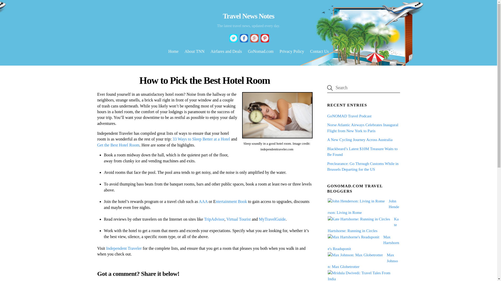 The width and height of the screenshot is (501, 281). What do you see at coordinates (363, 207) in the screenshot?
I see `John Henderson: Living in Rome` at bounding box center [363, 207].